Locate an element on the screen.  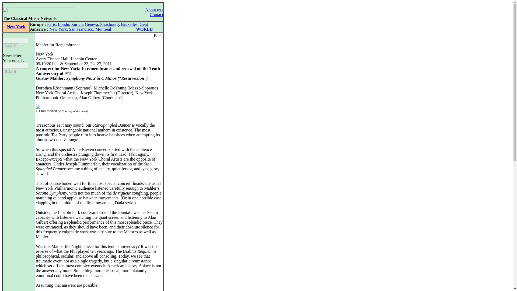
New York is located at coordinates (58, 29).